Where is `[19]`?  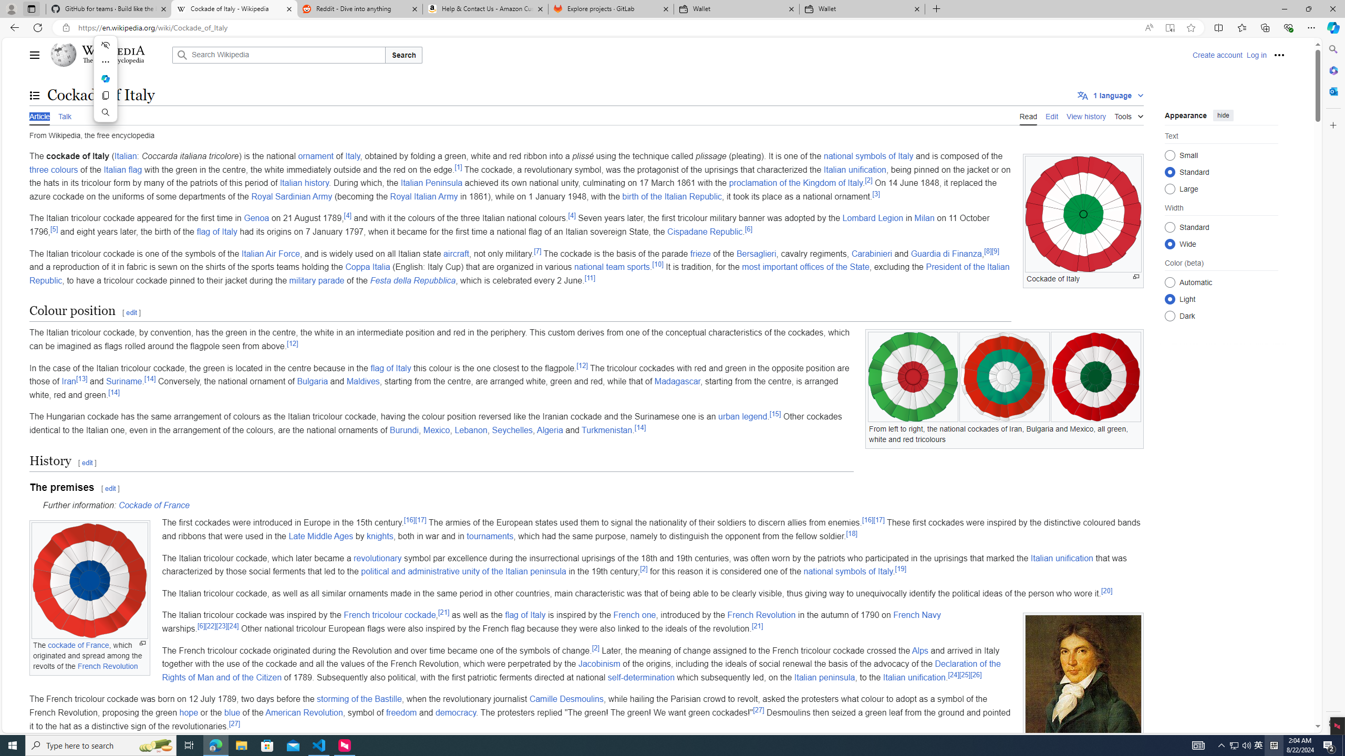 [19] is located at coordinates (901, 569).